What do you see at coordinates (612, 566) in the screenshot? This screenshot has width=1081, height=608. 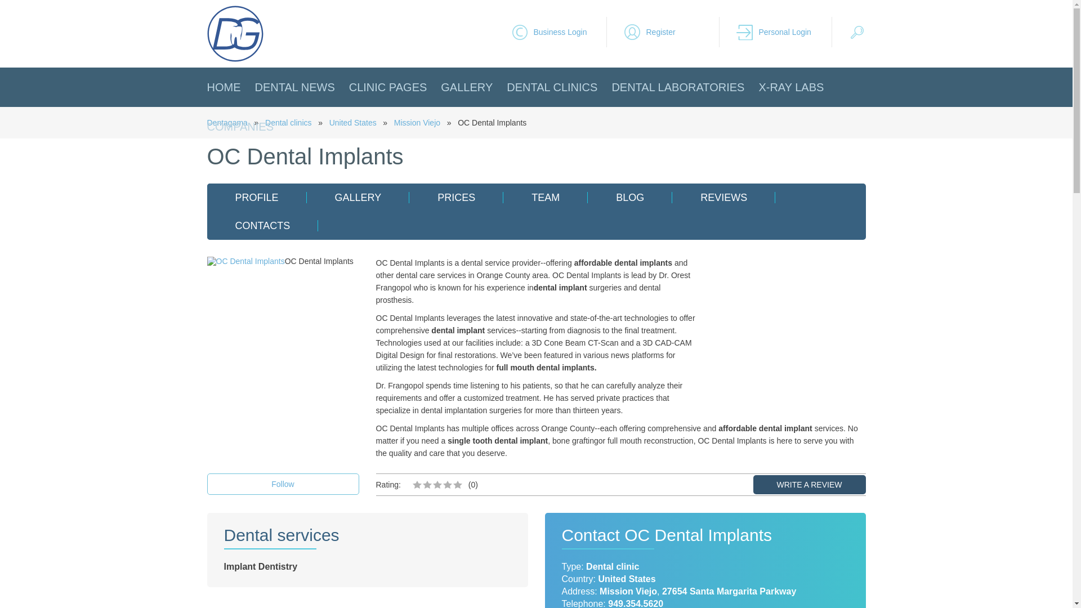 I see `Dental clinic` at bounding box center [612, 566].